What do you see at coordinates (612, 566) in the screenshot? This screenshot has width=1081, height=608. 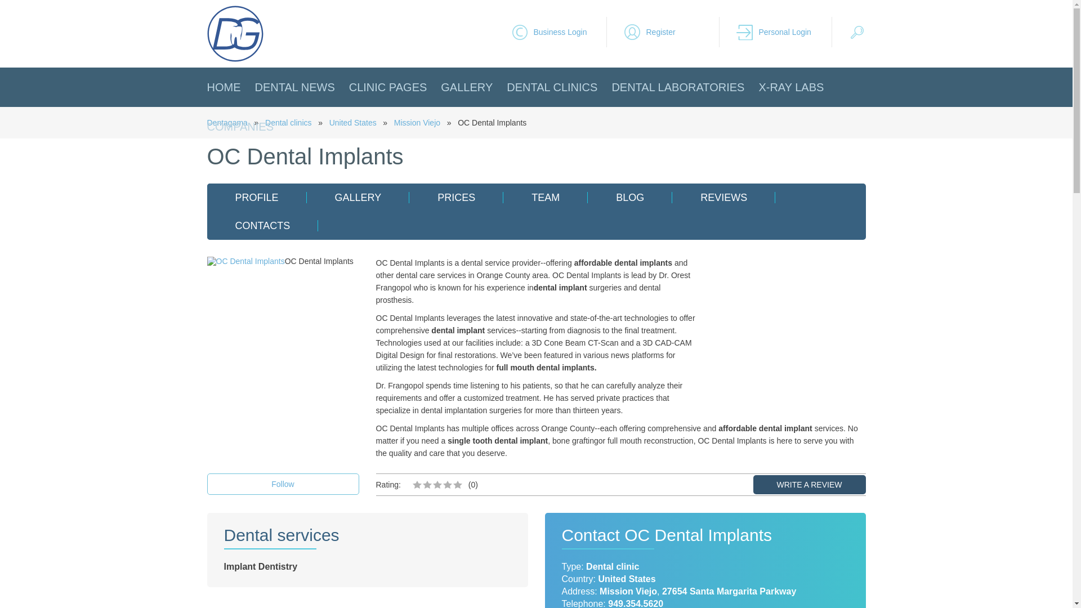 I see `Dental clinic` at bounding box center [612, 566].